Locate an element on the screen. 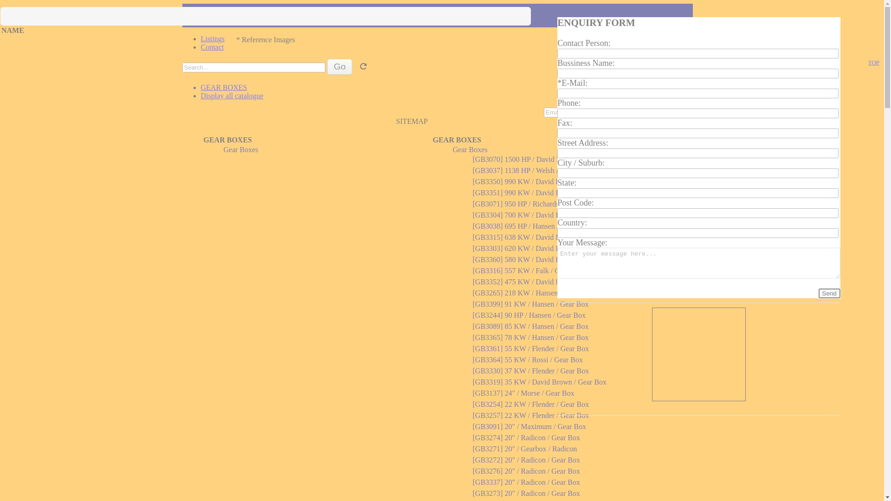 This screenshot has height=501, width=891. [GB3276] 20" / Radicon / Gear Box is located at coordinates (526, 471).